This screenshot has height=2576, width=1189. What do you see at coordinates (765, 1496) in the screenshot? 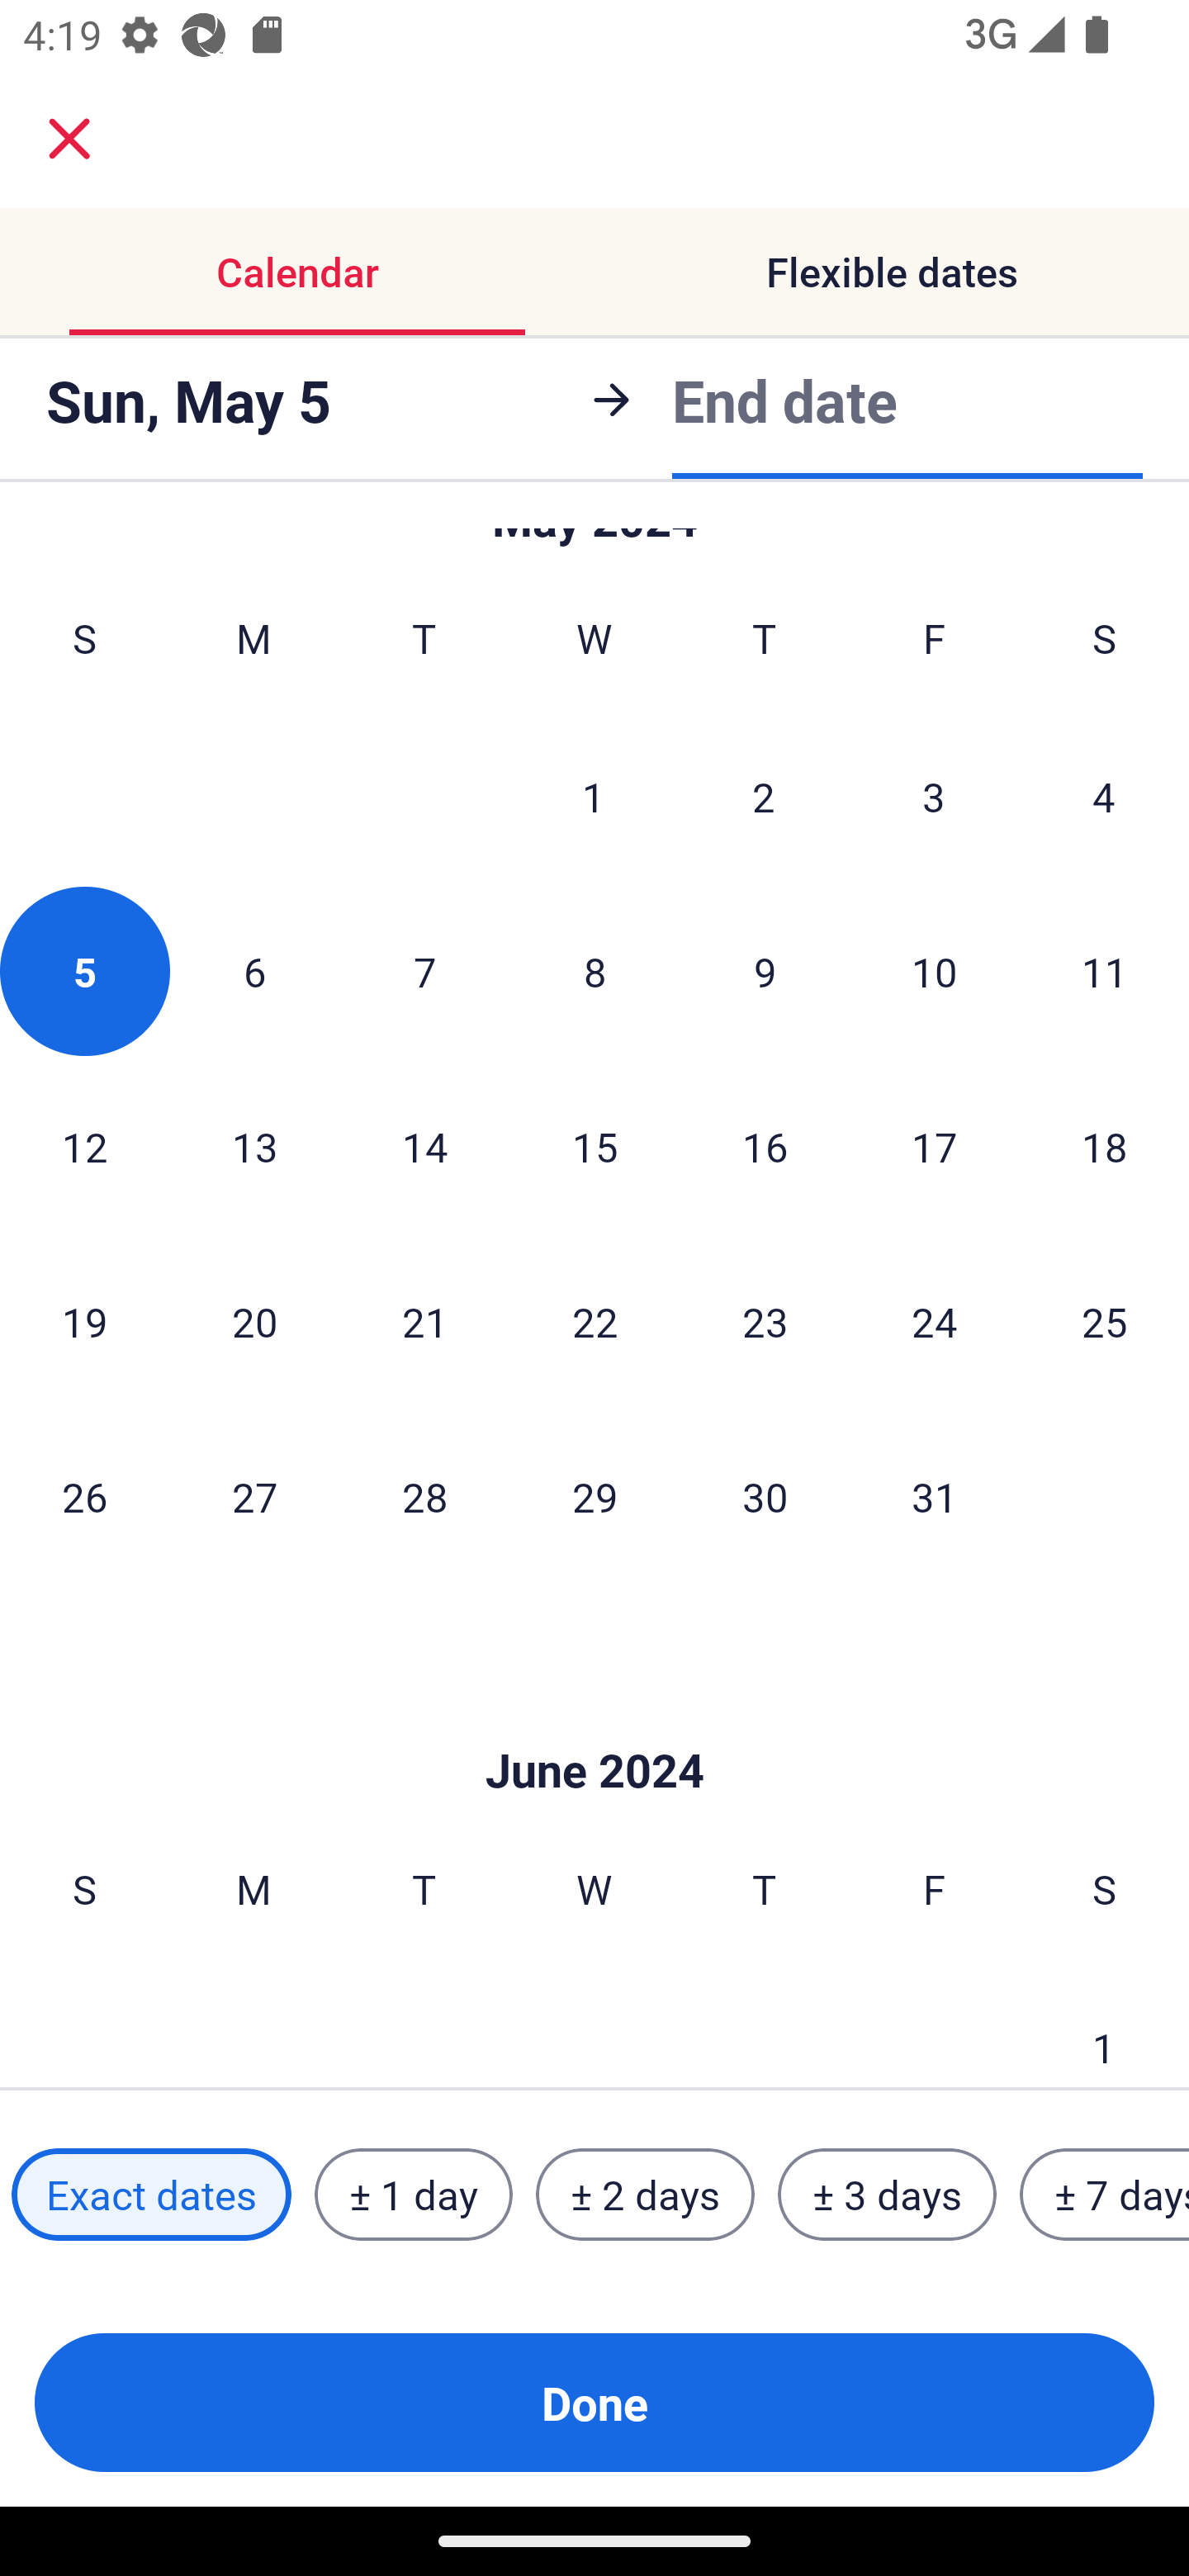
I see `30 Thursday, May 30, 2024` at bounding box center [765, 1496].